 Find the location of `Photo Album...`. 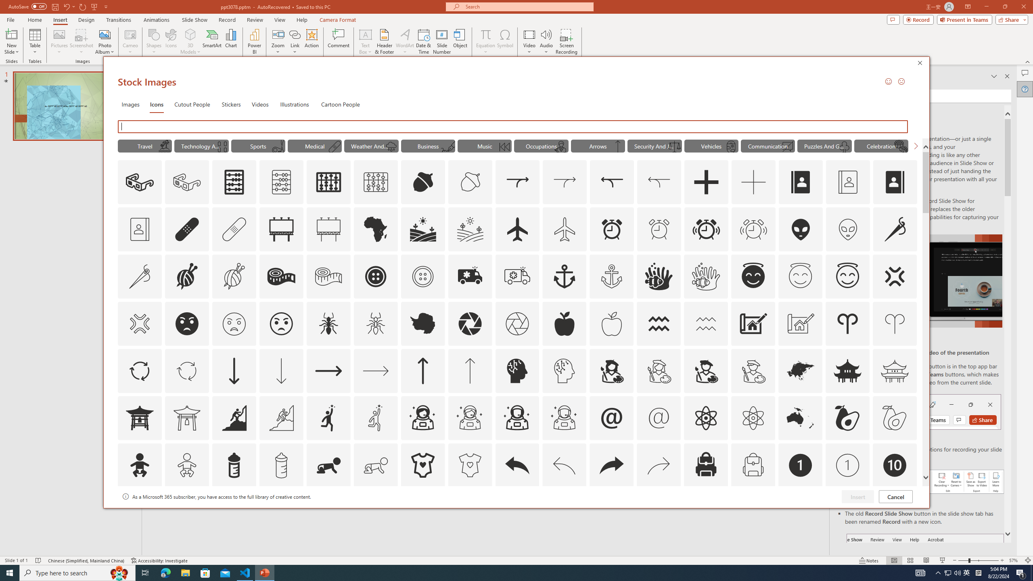

Photo Album... is located at coordinates (105, 42).